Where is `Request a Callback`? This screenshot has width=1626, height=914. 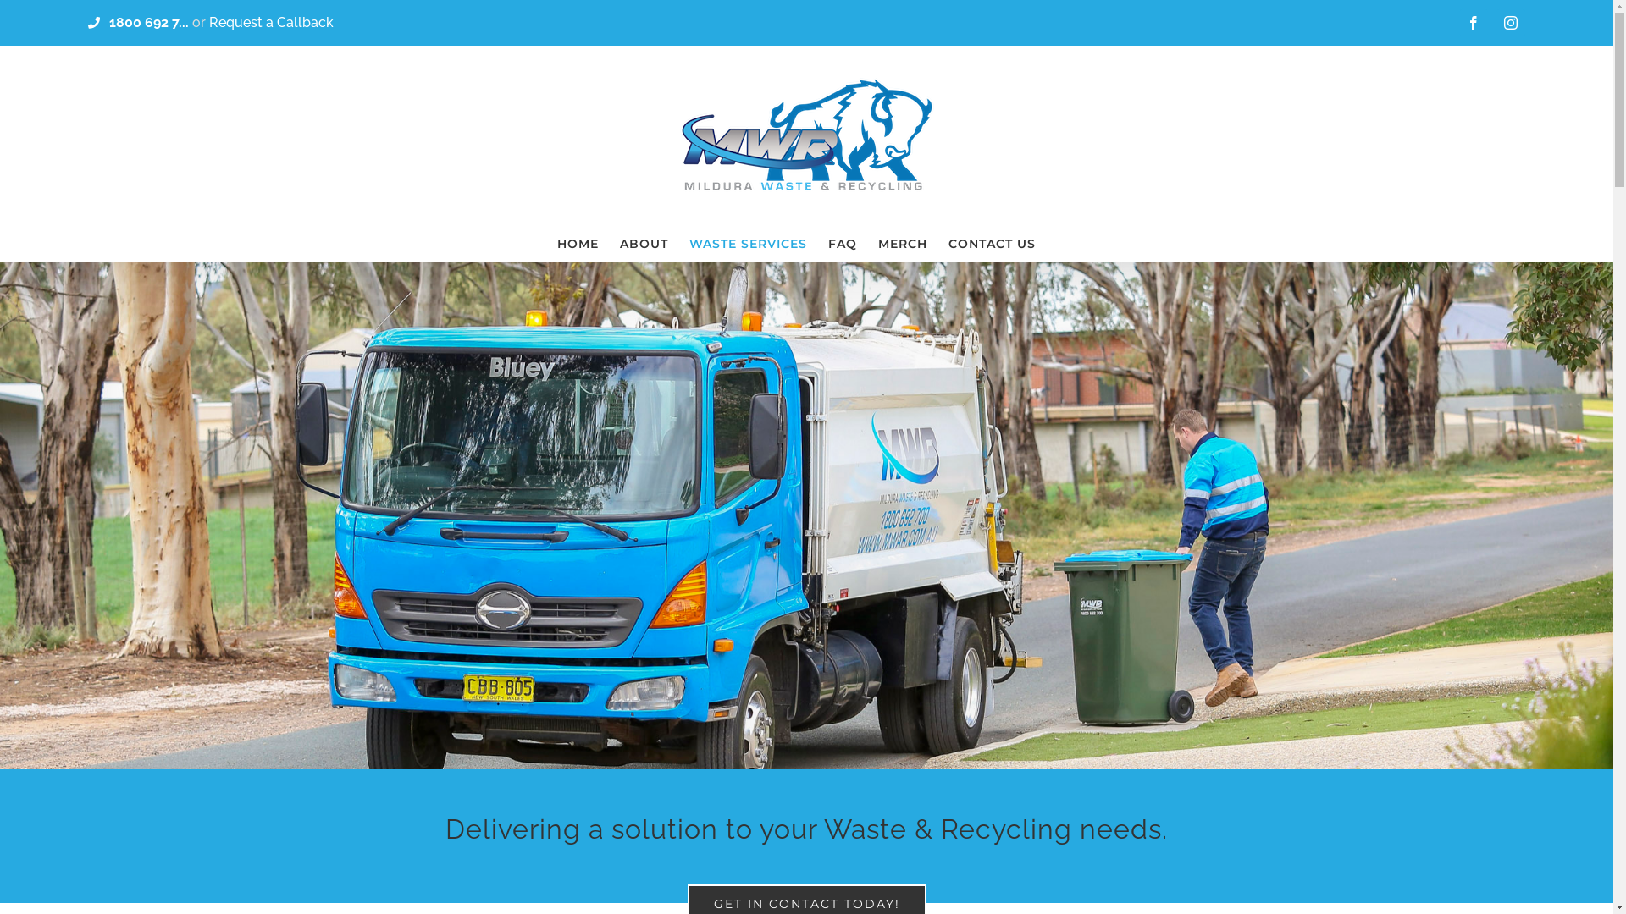 Request a Callback is located at coordinates (271, 22).